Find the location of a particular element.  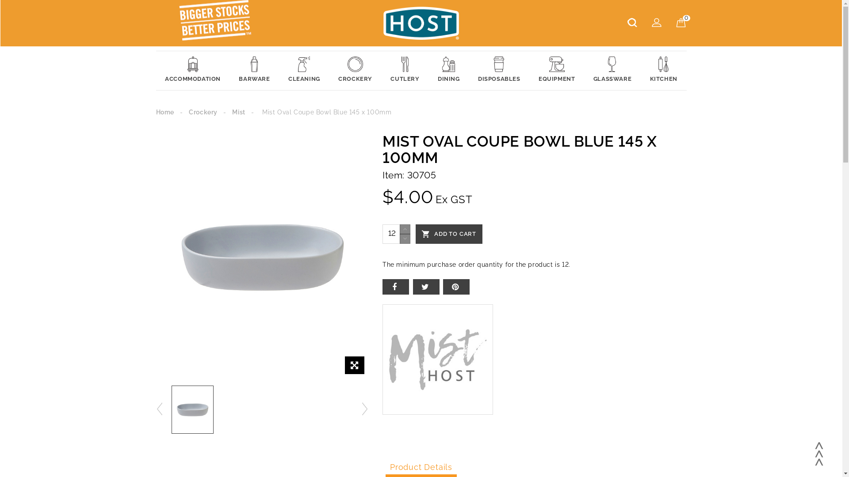

GLASSWARE is located at coordinates (612, 71).